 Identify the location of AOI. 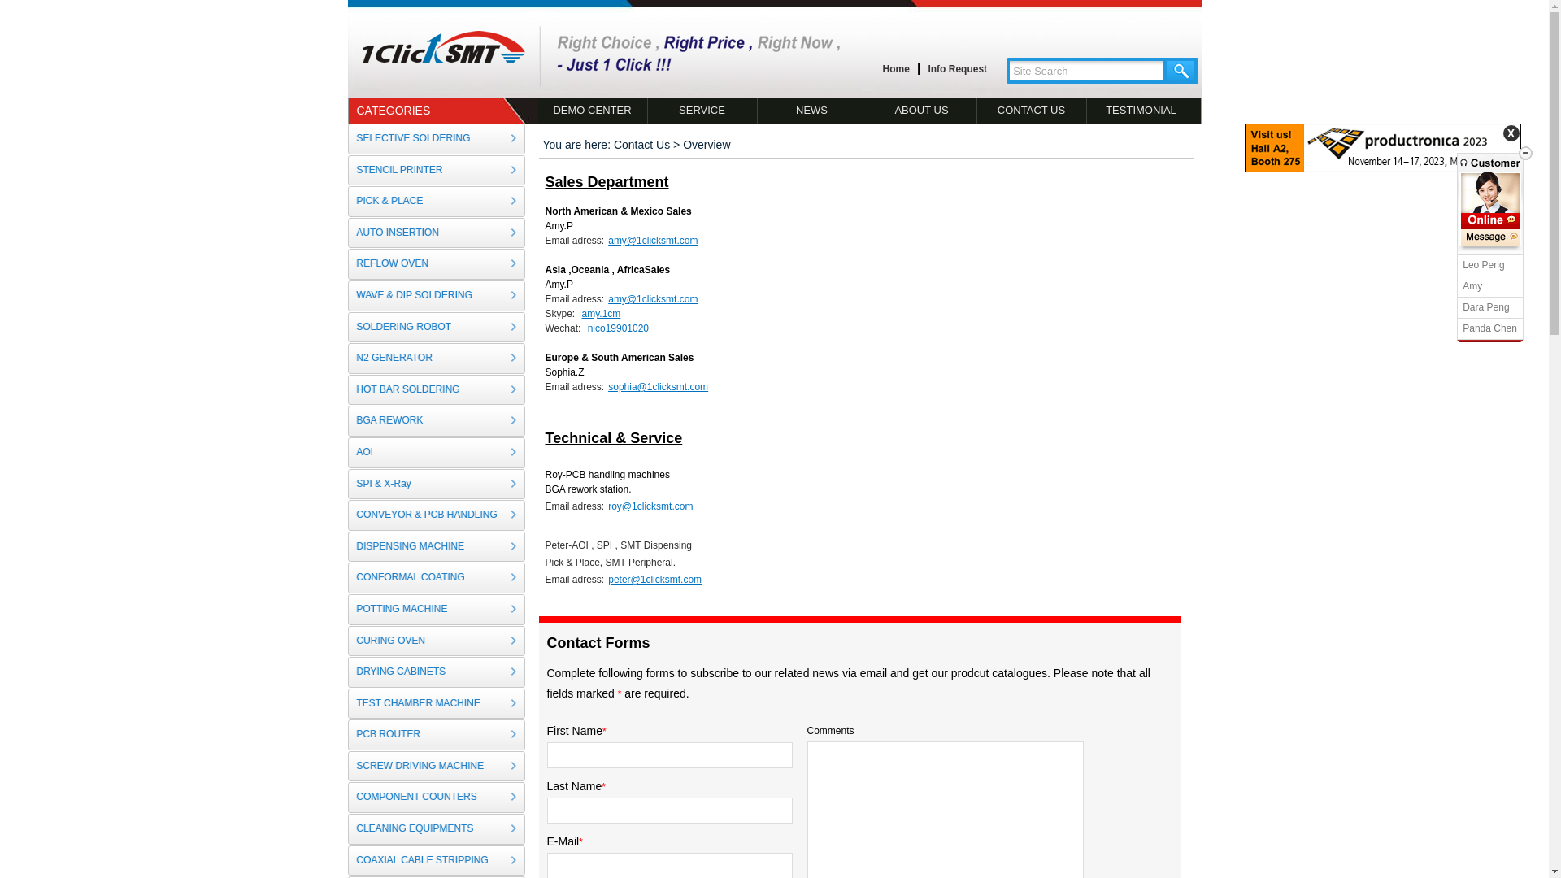
(437, 453).